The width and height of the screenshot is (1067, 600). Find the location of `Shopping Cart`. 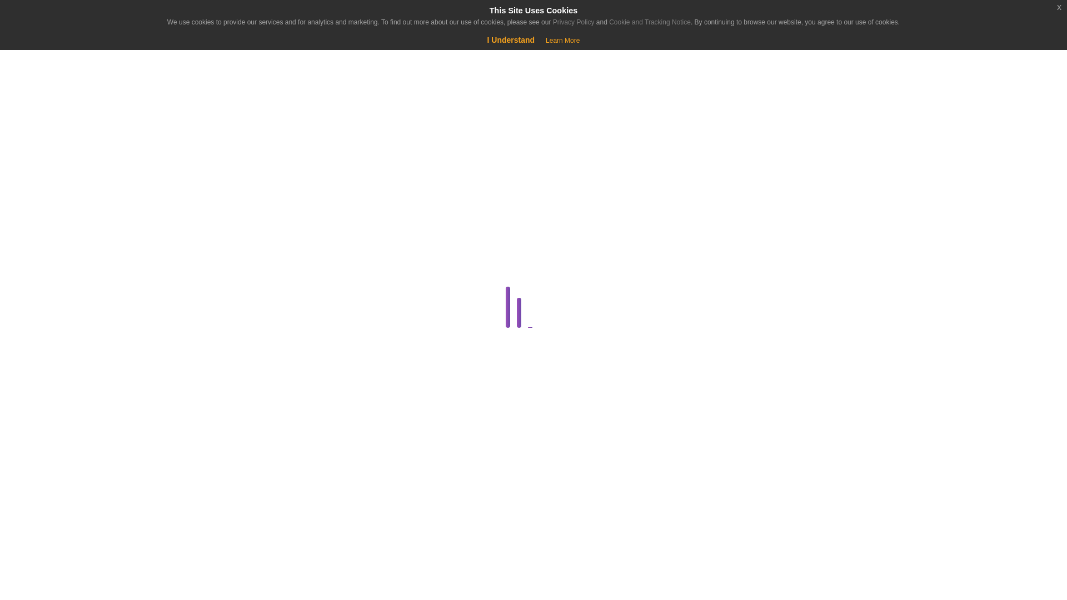

Shopping Cart is located at coordinates (43, 56).